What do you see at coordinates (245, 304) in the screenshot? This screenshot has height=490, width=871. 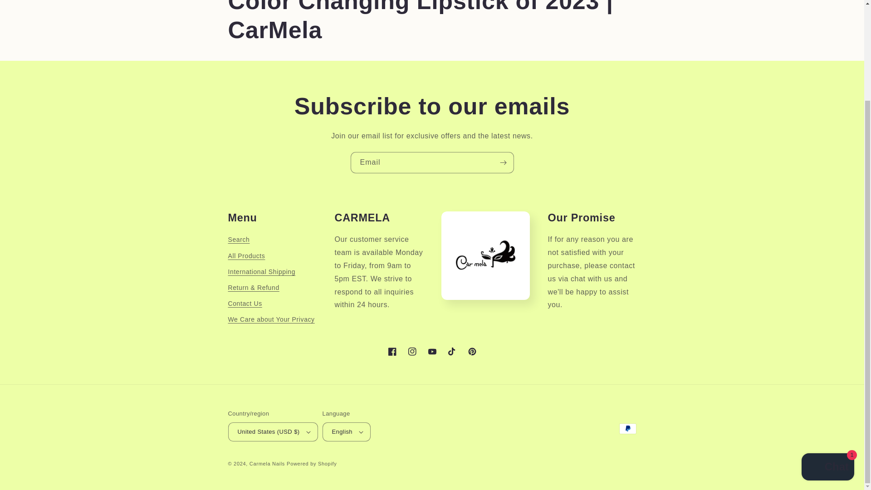 I see `Contact Us` at bounding box center [245, 304].